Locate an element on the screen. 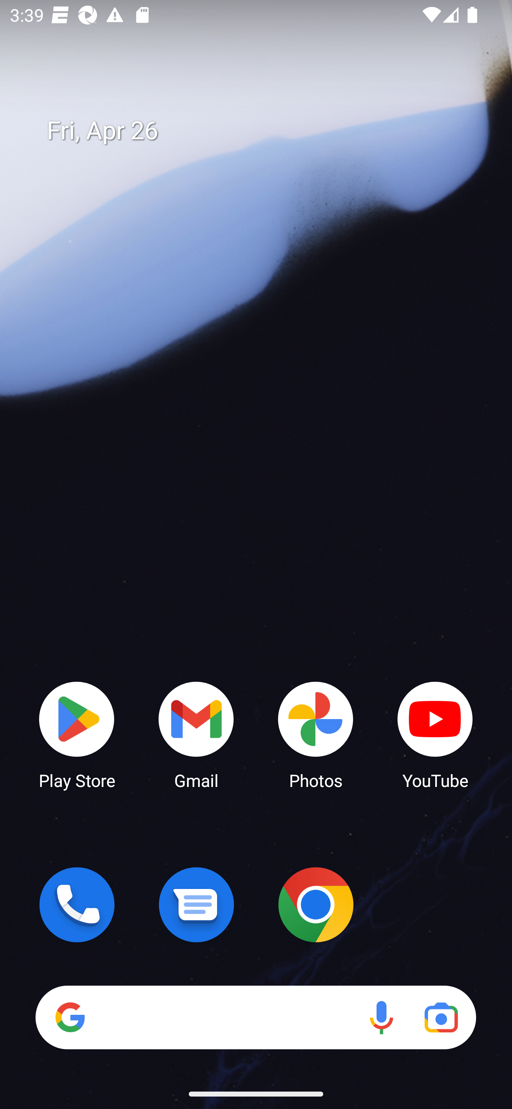 This screenshot has height=1109, width=512. Phone is located at coordinates (77, 905).